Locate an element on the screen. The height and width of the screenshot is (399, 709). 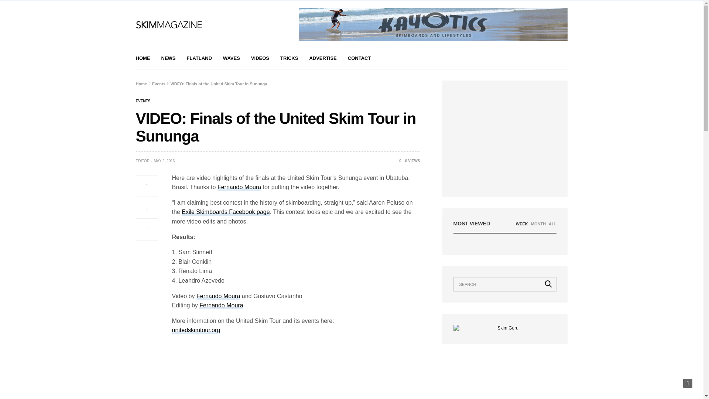
TRICKS is located at coordinates (289, 58).